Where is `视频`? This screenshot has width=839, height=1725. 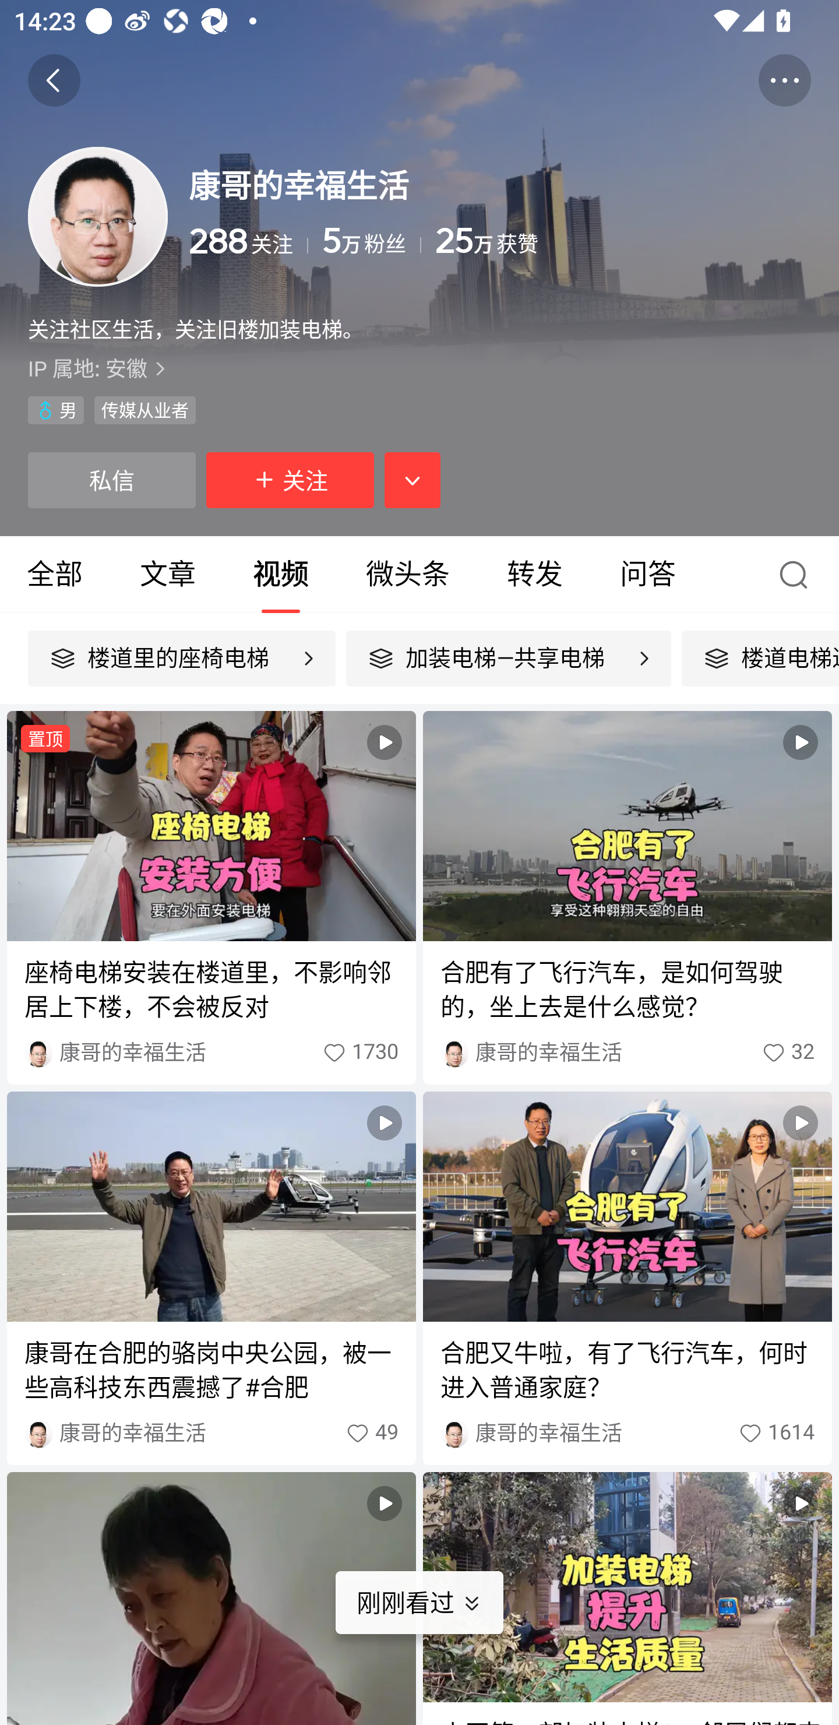
视频 is located at coordinates (211, 1598).